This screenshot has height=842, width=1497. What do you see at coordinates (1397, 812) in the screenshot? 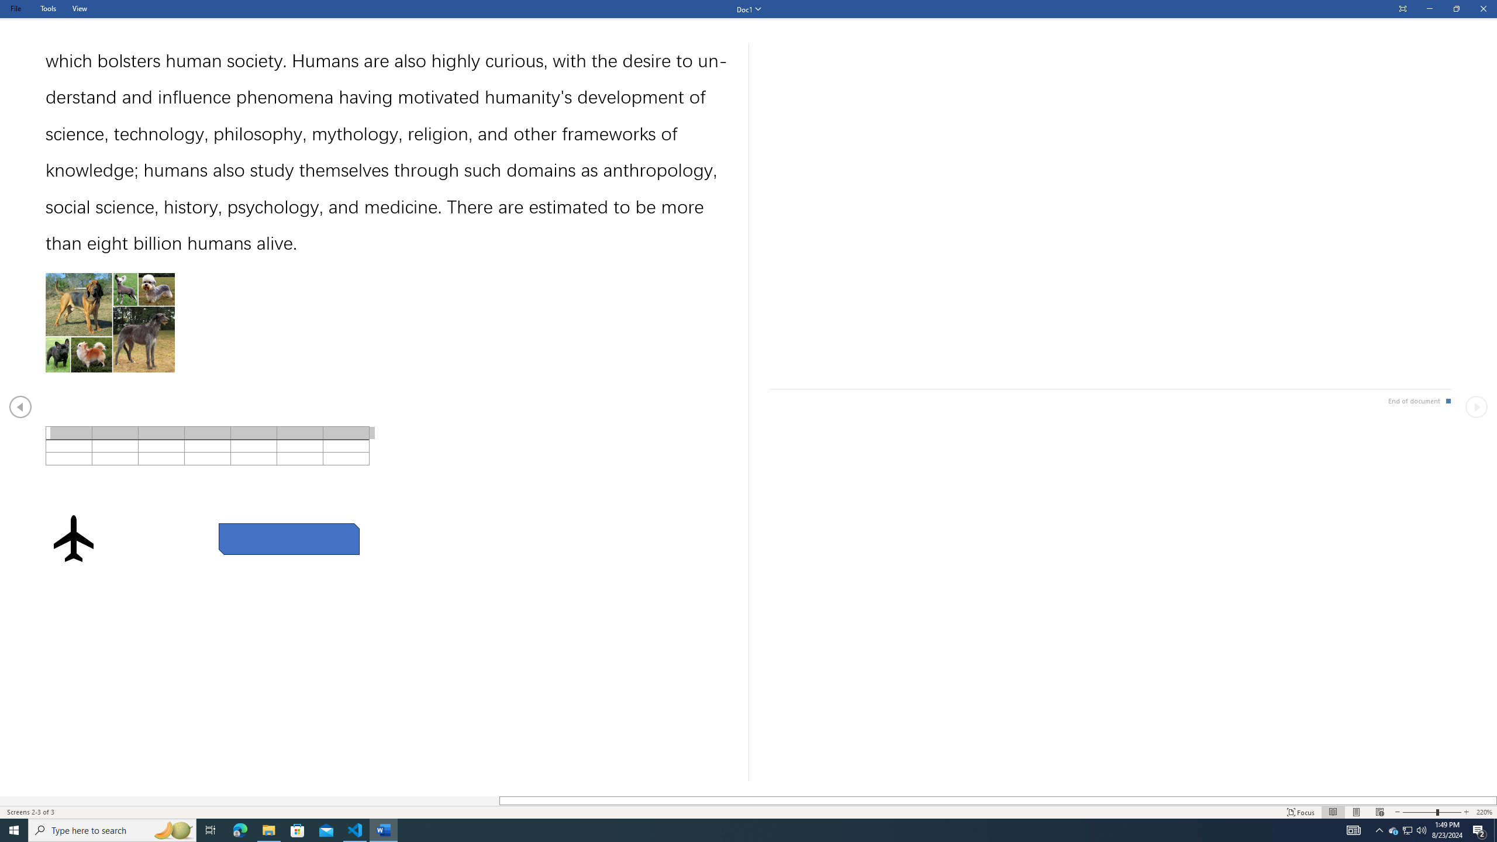
I see `Decrease Text Size` at bounding box center [1397, 812].